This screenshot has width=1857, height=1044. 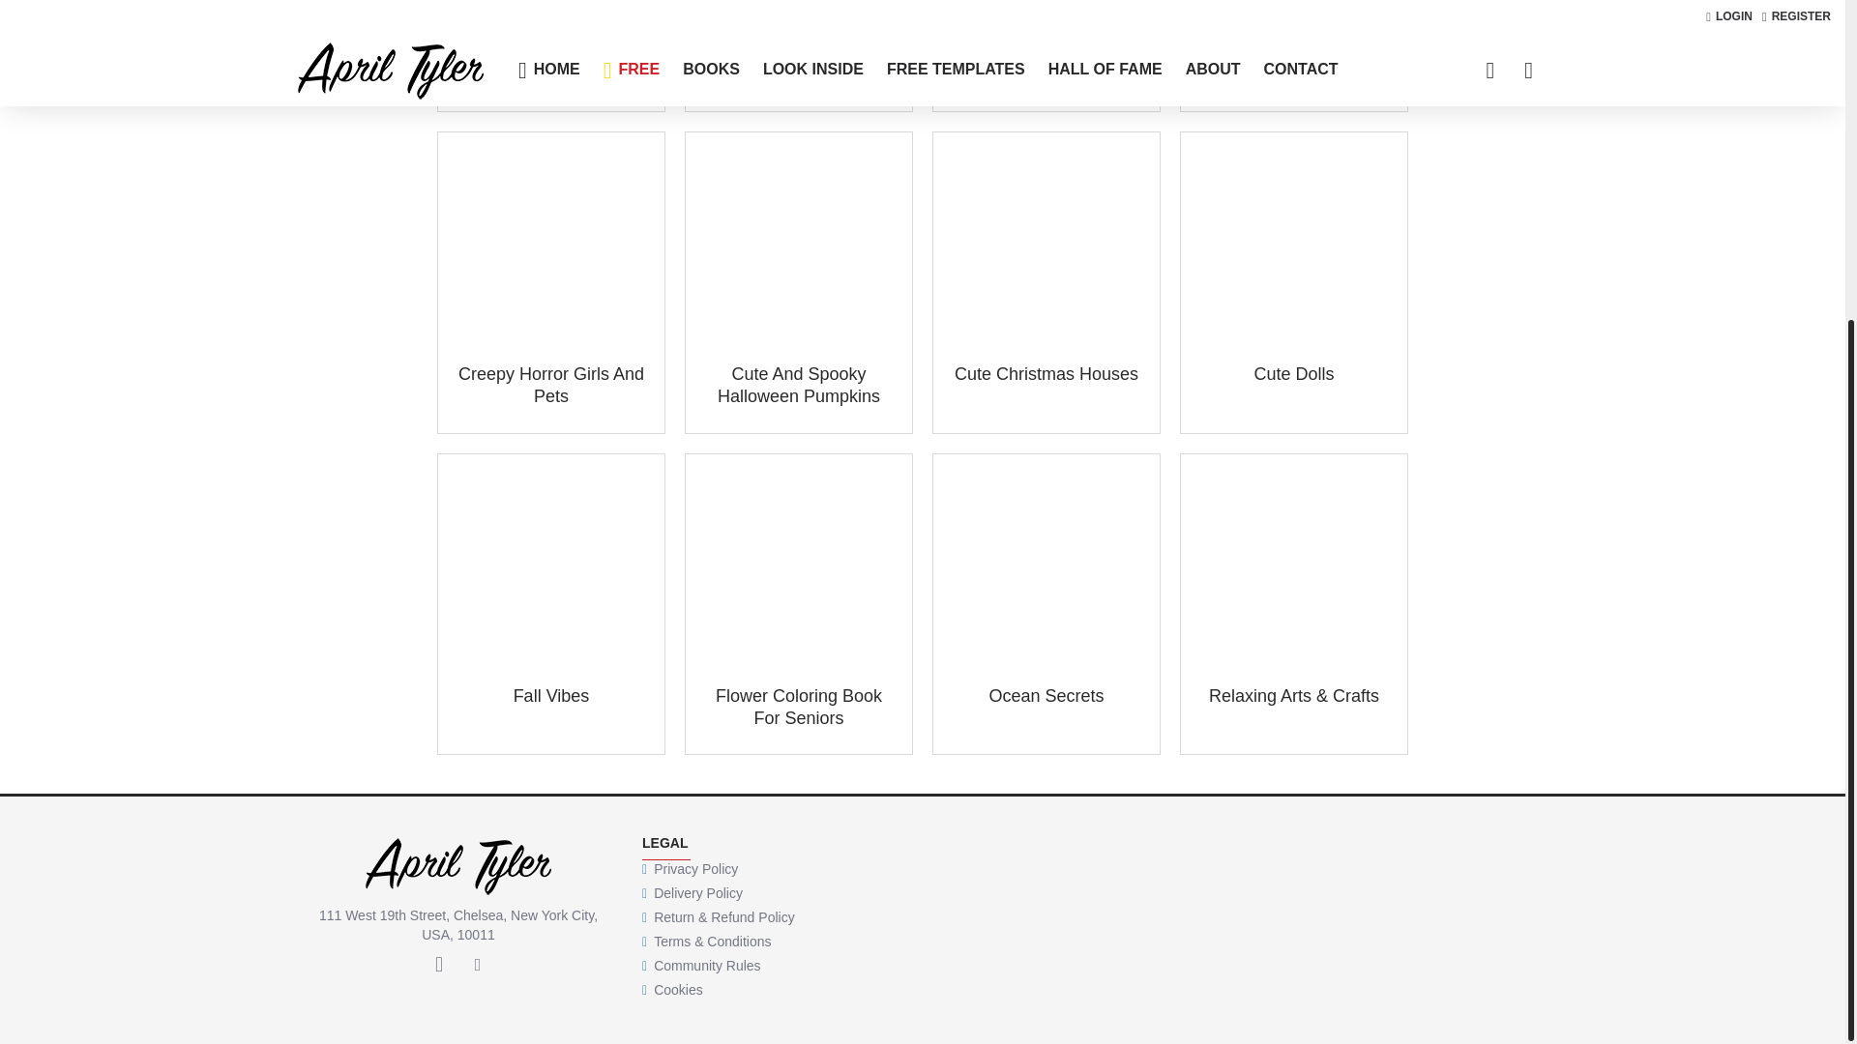 What do you see at coordinates (1046, 52) in the screenshot?
I see `Autumn Calm` at bounding box center [1046, 52].